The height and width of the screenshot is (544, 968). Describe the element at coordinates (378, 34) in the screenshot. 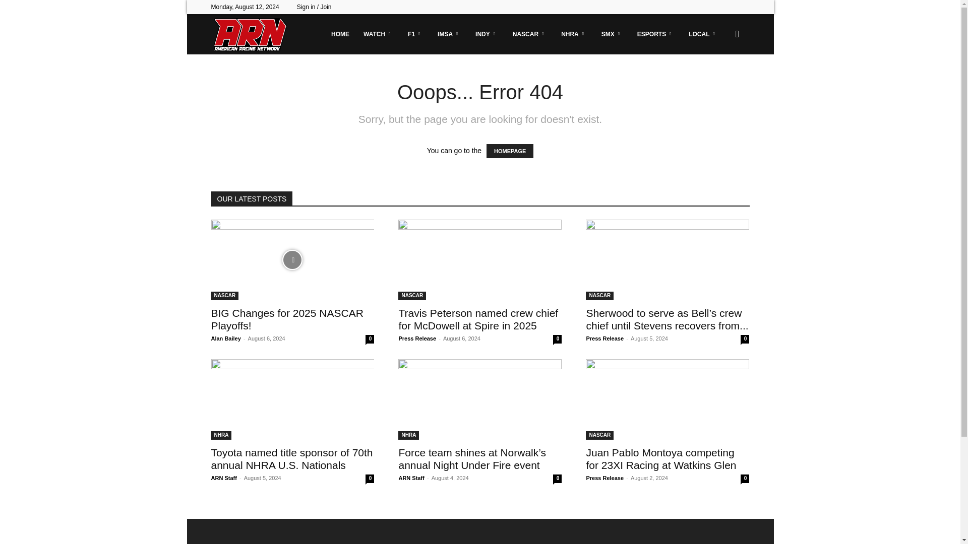

I see `WATCH` at that location.